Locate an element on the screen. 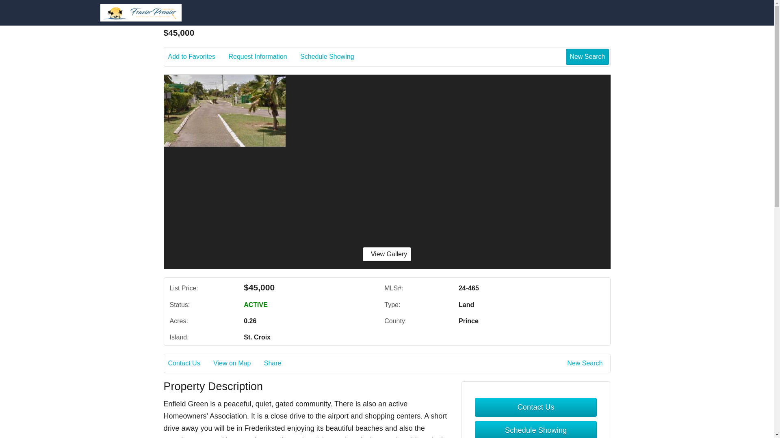  New Search is located at coordinates (586, 363).